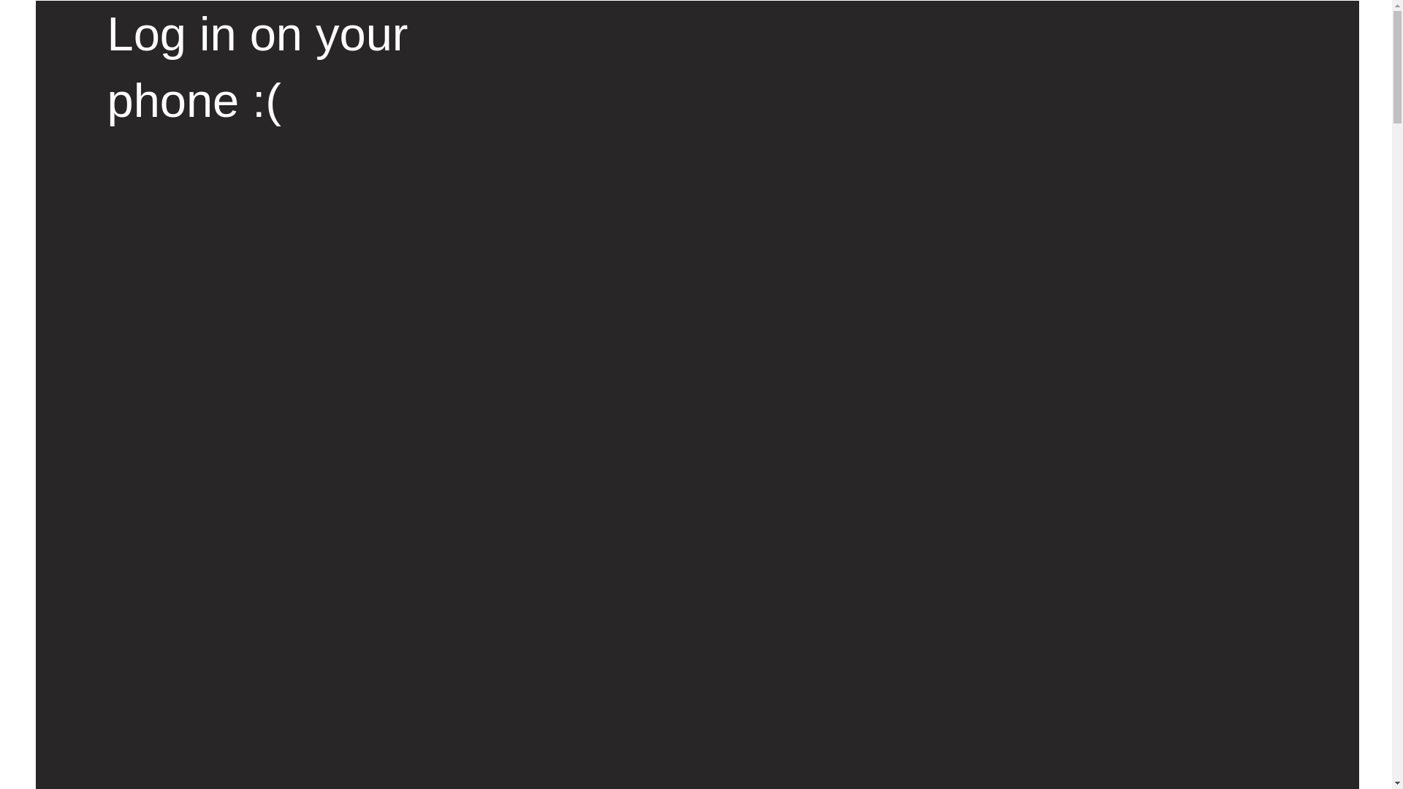 The width and height of the screenshot is (1403, 789). I want to click on WELCOME, so click(722, 60).